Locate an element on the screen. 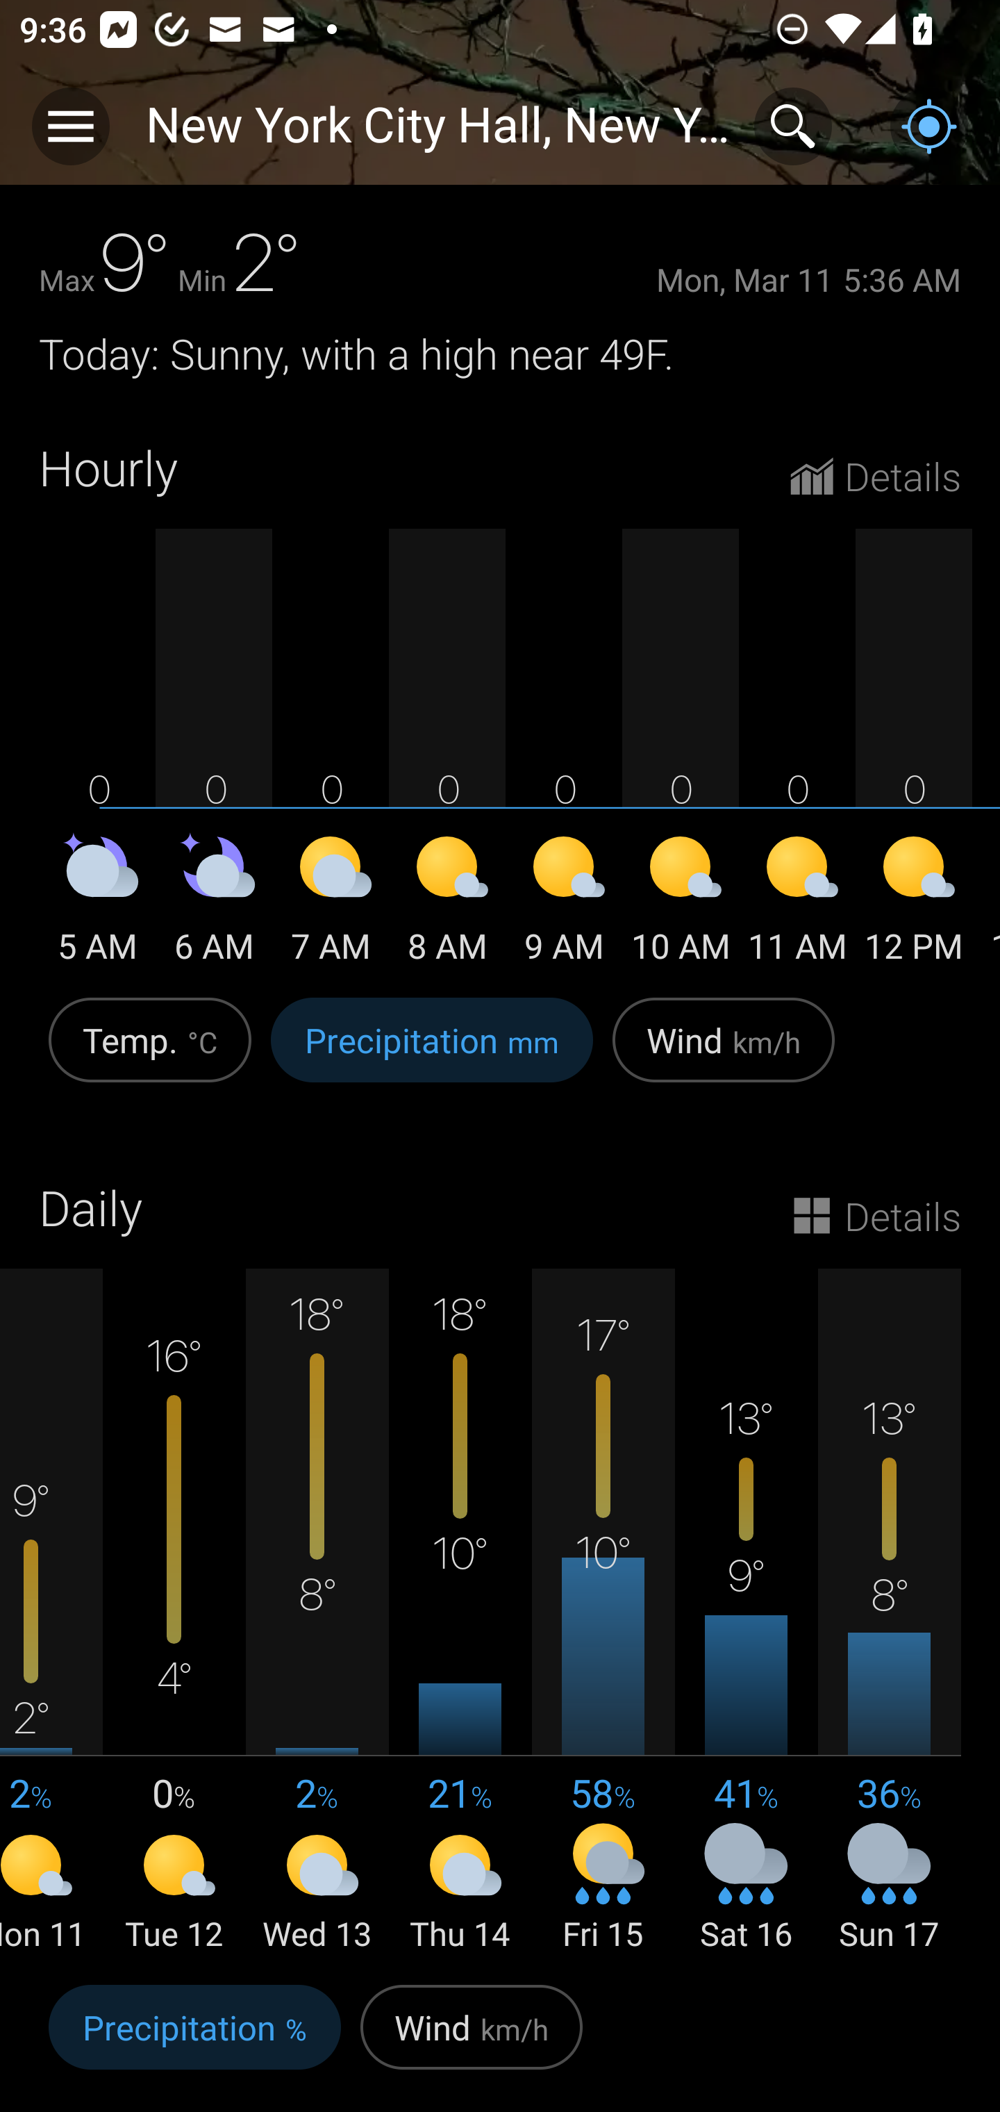 The image size is (1000, 2112). Precipitation mm is located at coordinates (432, 1055).